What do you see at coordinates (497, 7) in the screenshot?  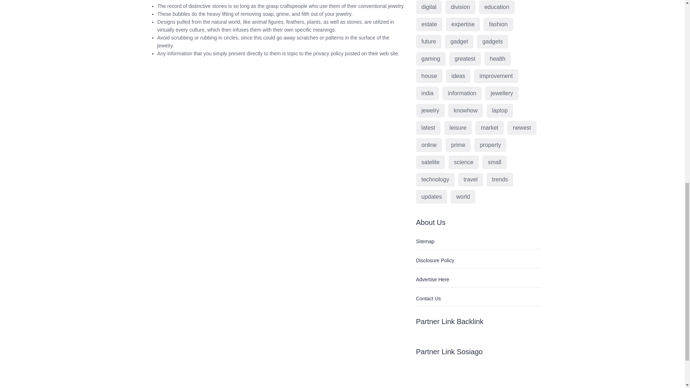 I see `education` at bounding box center [497, 7].